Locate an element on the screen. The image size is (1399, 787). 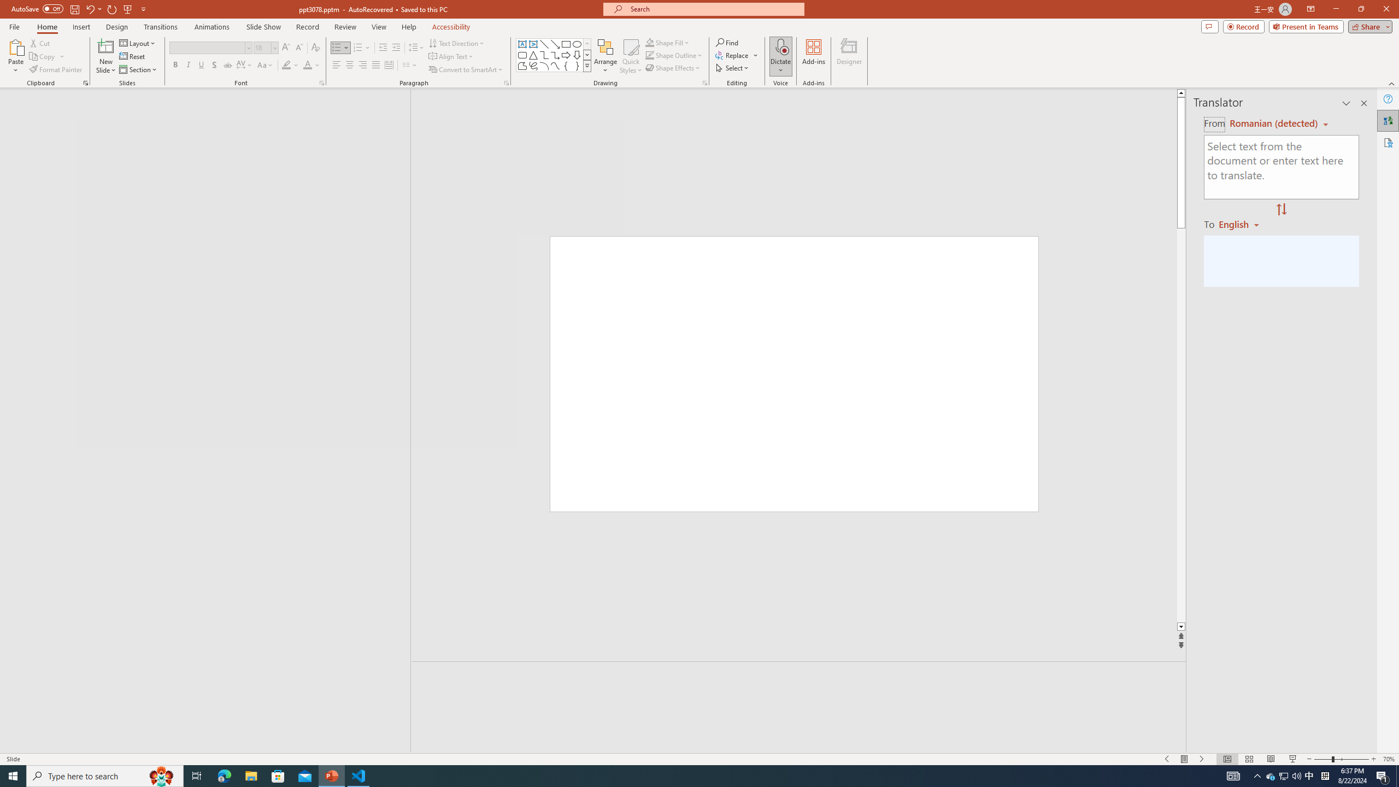
Shape Effects is located at coordinates (673, 68).